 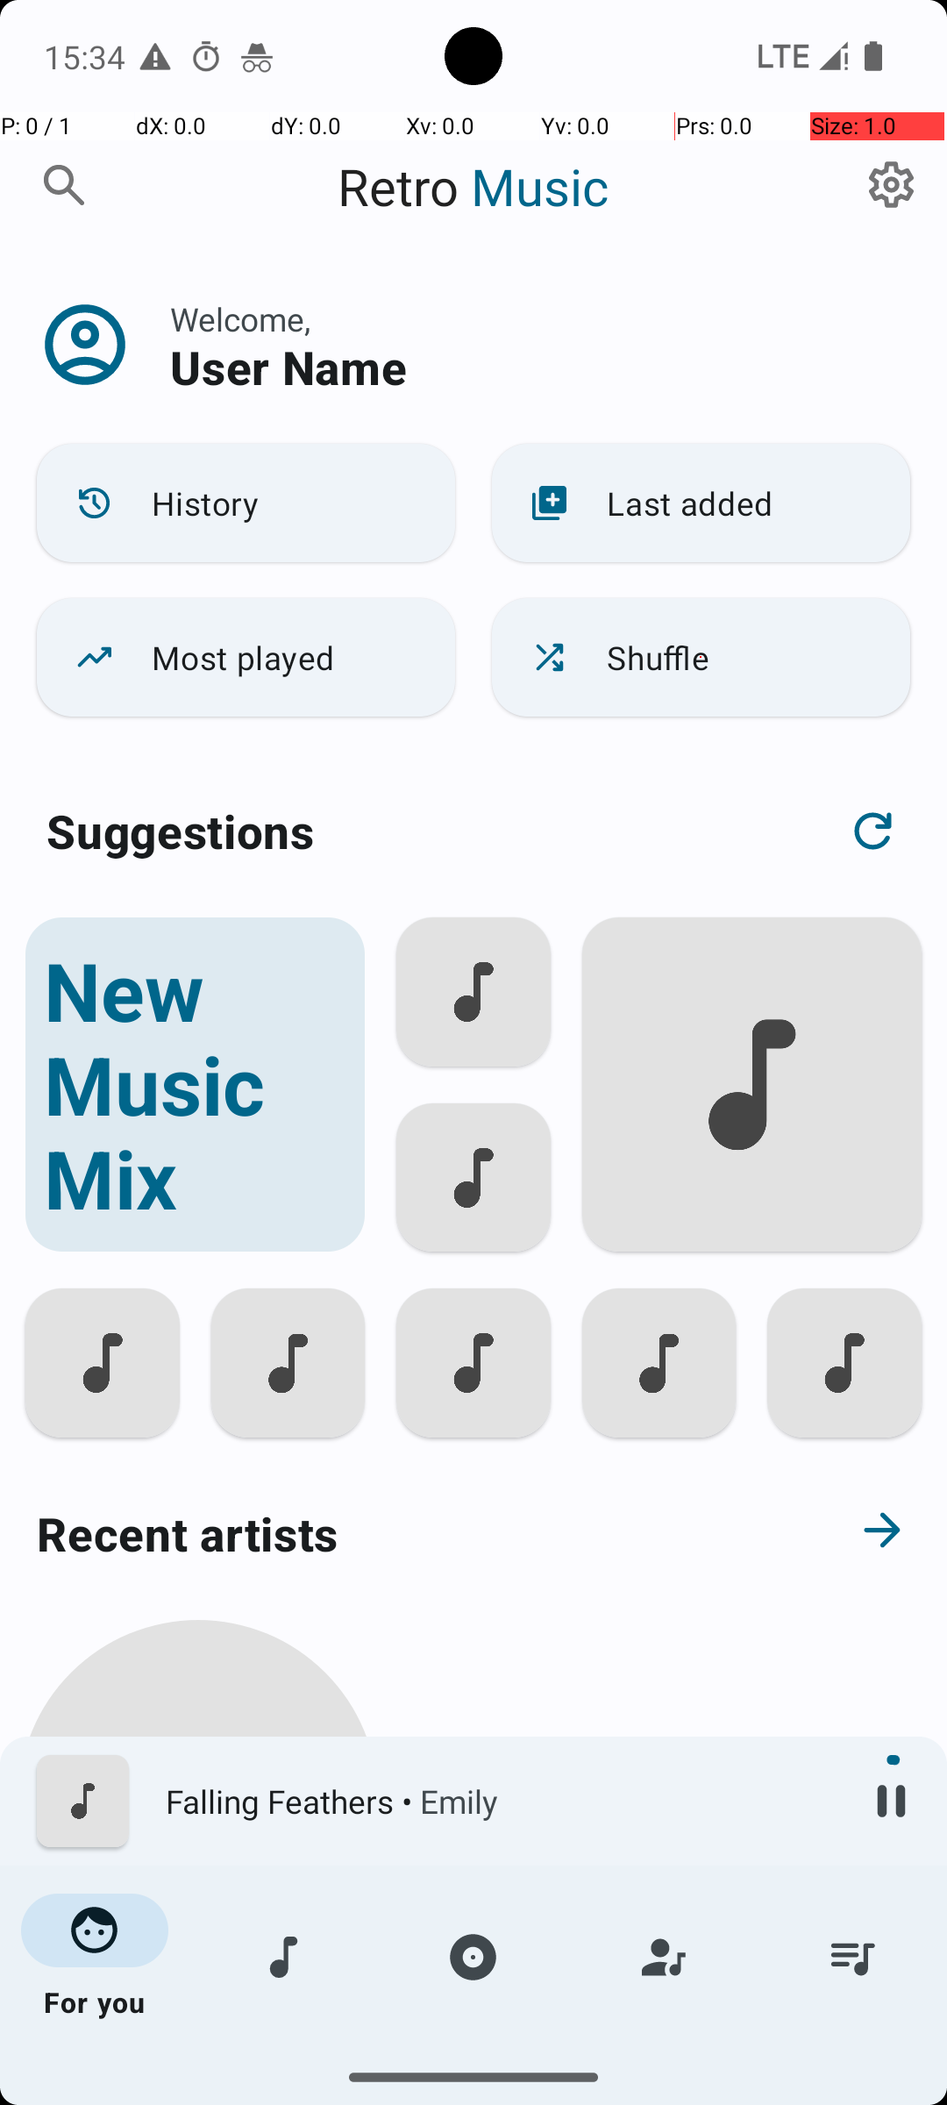 I want to click on Recent artists, so click(x=409, y=1533).